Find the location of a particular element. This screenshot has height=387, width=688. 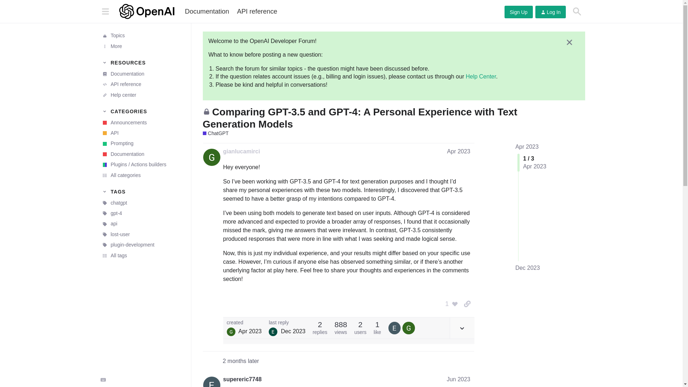

API reference is located at coordinates (142, 84).